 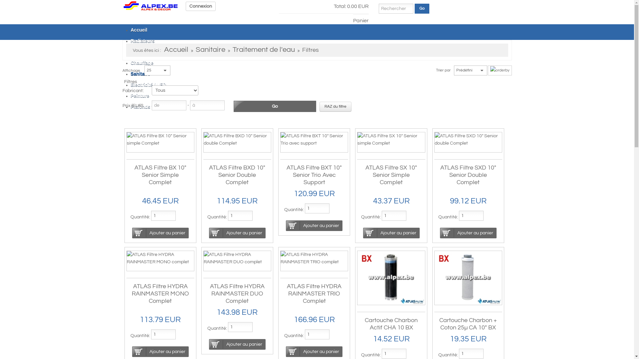 I want to click on Go, so click(x=422, y=9).